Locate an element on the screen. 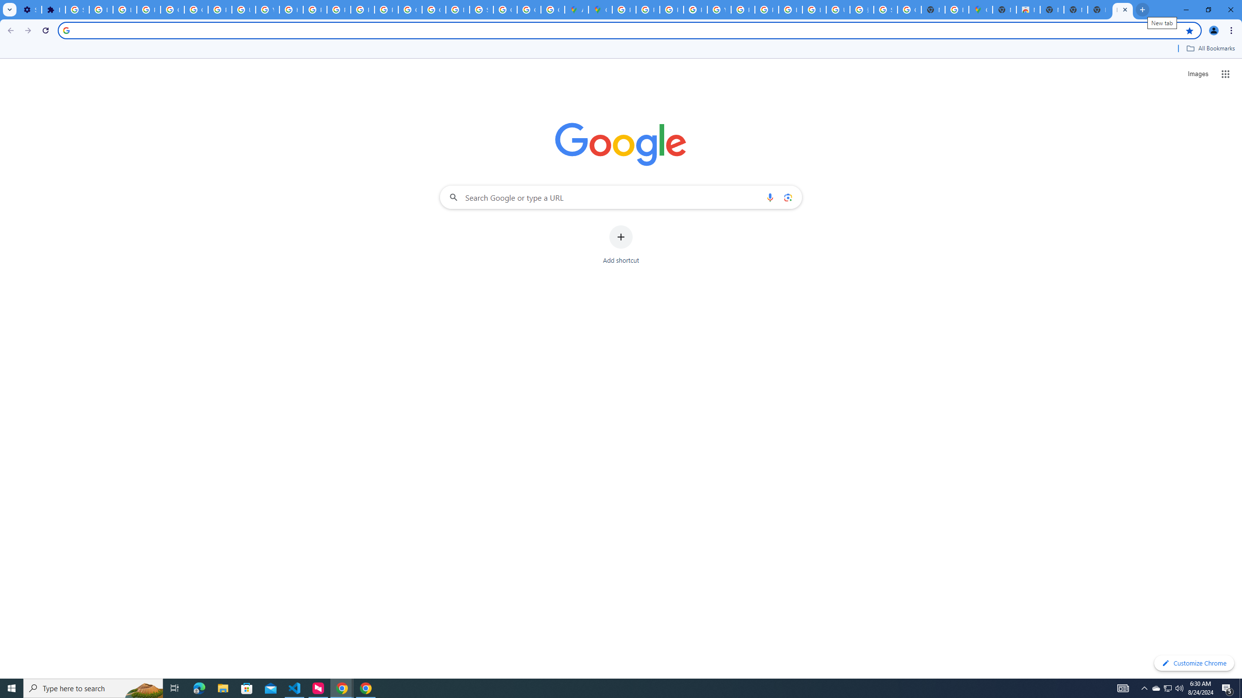 Image resolution: width=1242 pixels, height=698 pixels. Privacy Help Center - Policies Help is located at coordinates (648, 10).